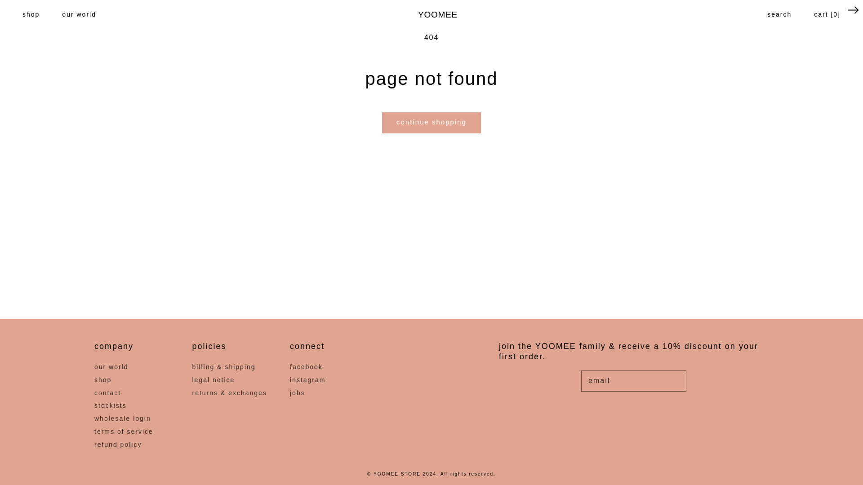  What do you see at coordinates (31, 14) in the screenshot?
I see `our world` at bounding box center [31, 14].